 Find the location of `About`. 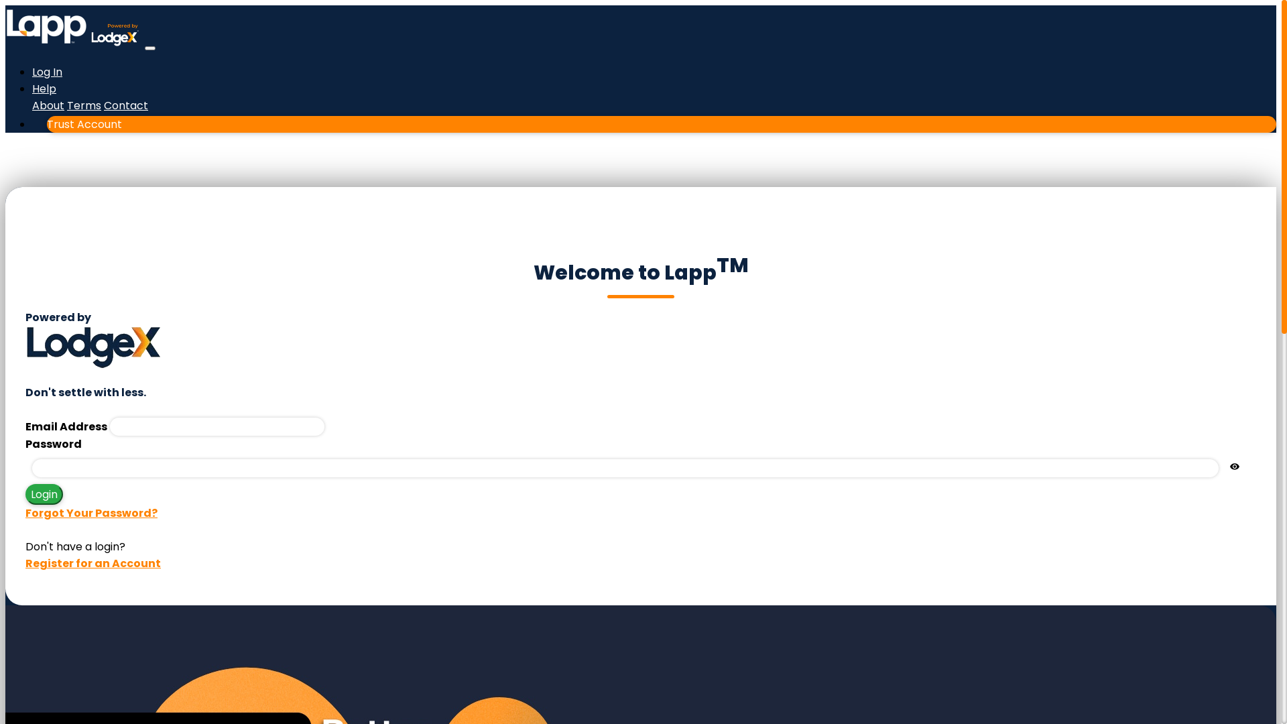

About is located at coordinates (48, 106).